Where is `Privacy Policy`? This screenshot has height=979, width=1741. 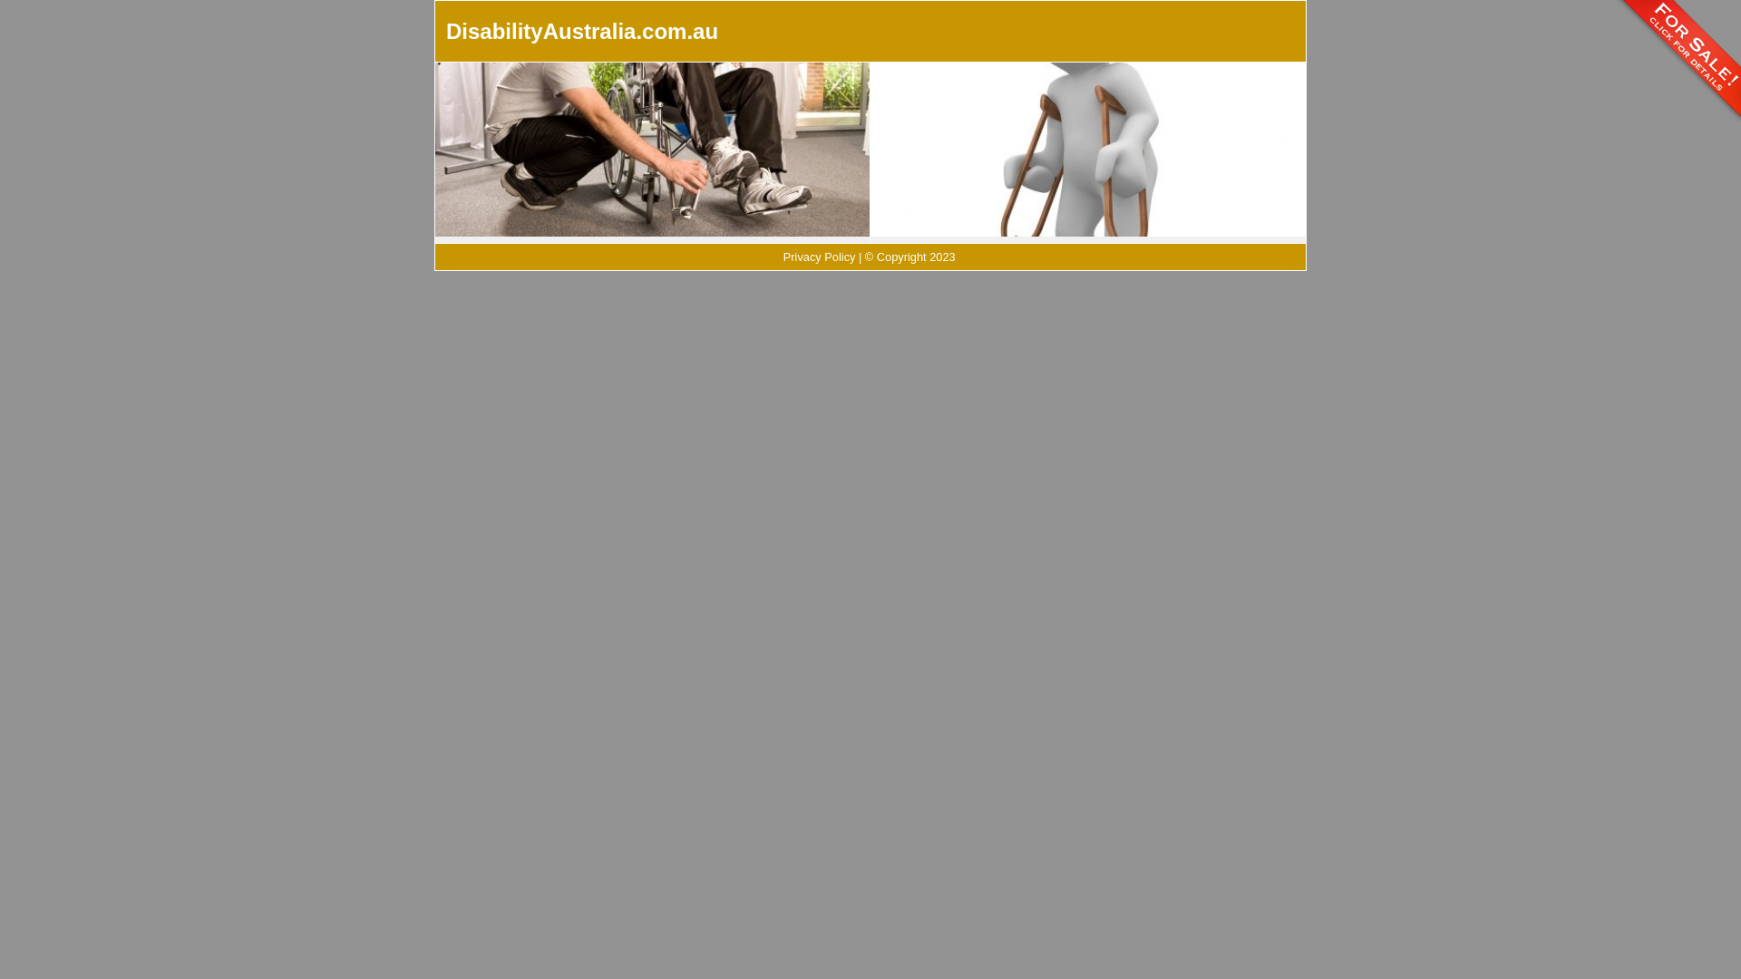
Privacy Policy is located at coordinates (820, 257).